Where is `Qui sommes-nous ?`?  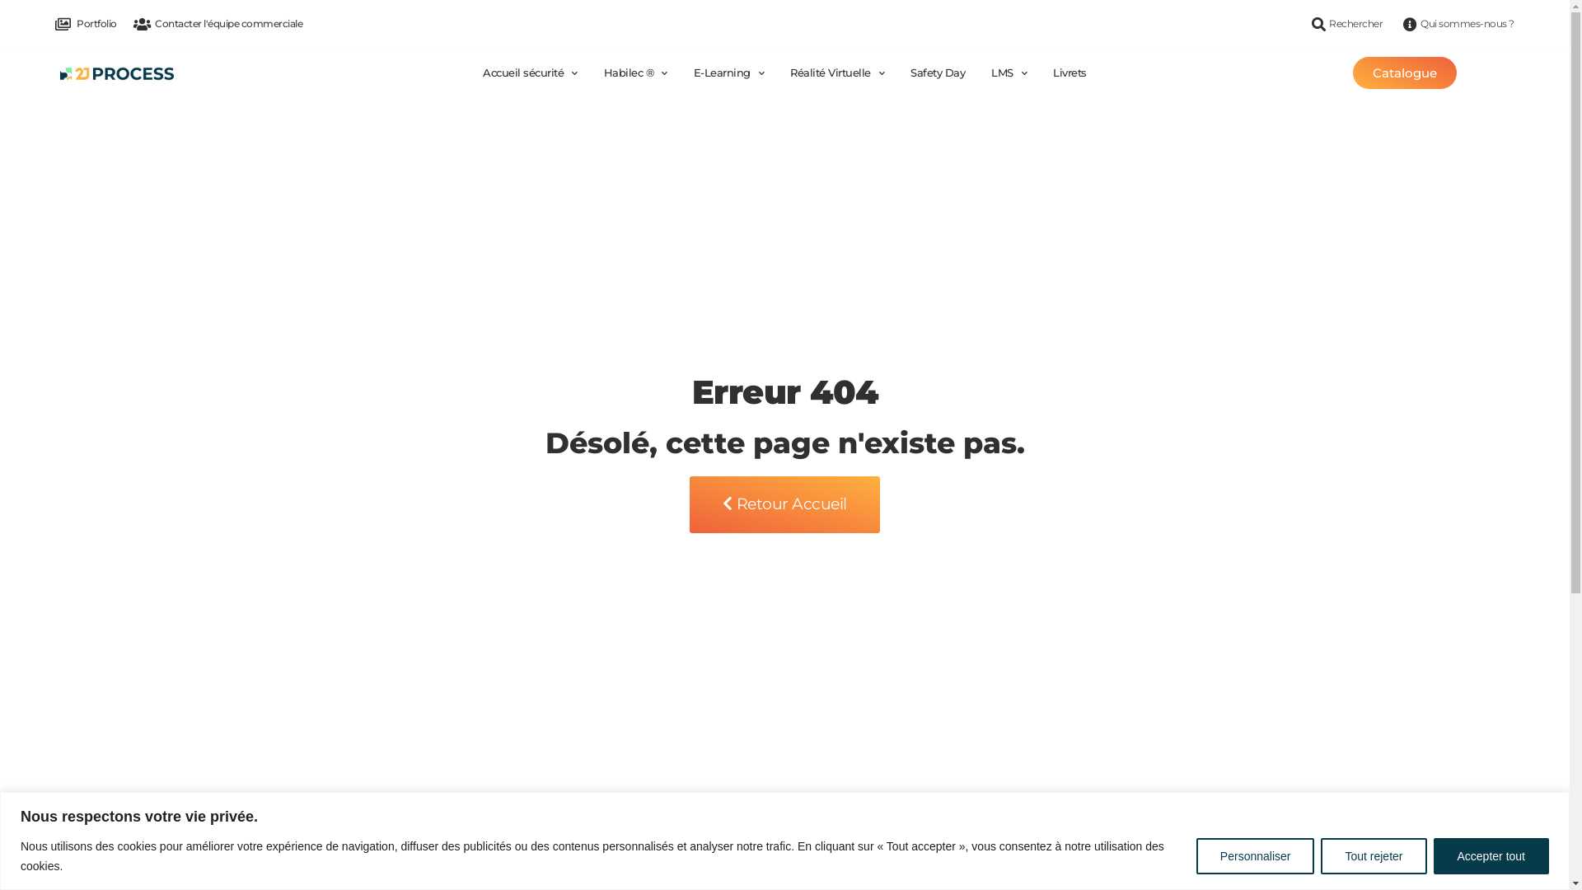 Qui sommes-nous ? is located at coordinates (1457, 24).